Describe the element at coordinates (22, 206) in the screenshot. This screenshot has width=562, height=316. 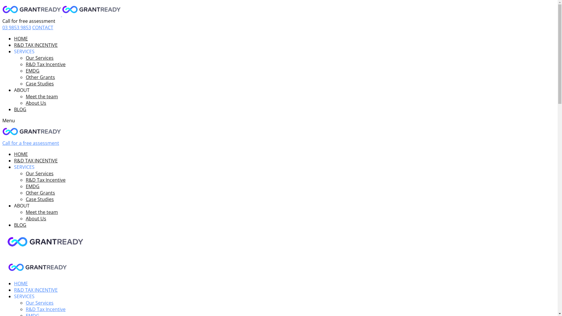
I see `ABOUT` at that location.